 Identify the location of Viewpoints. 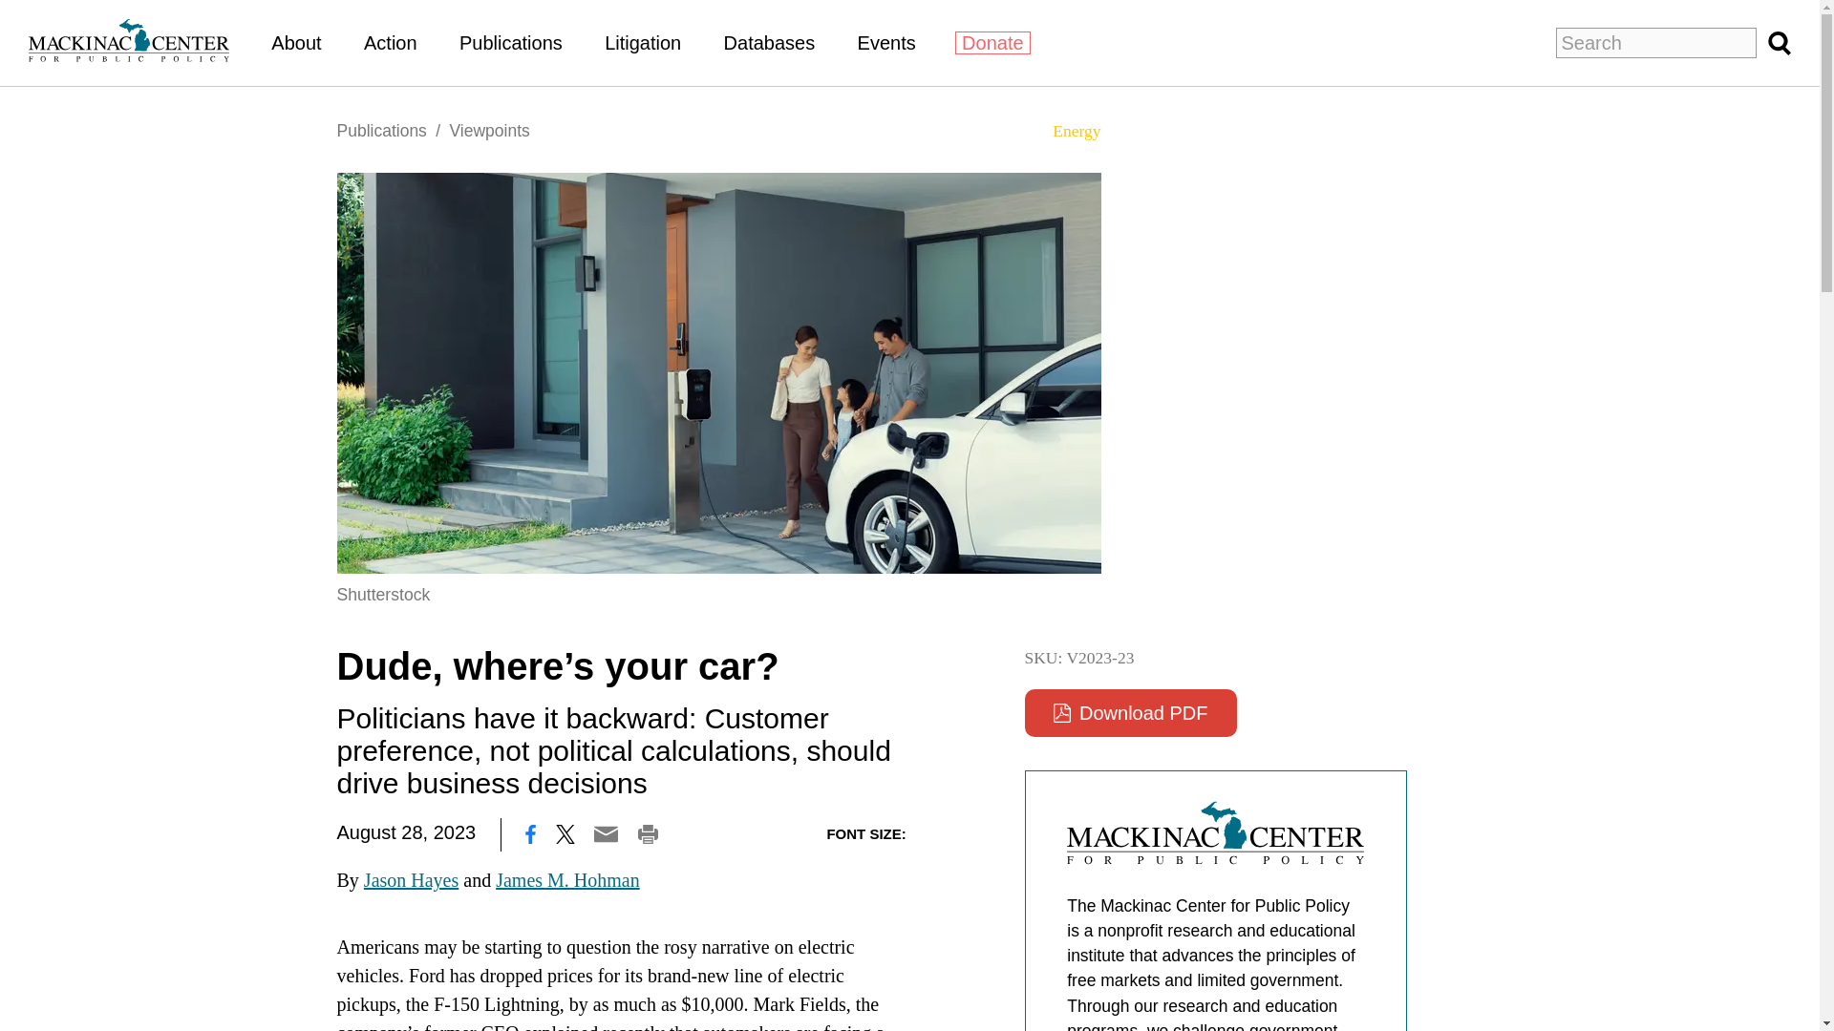
(489, 130).